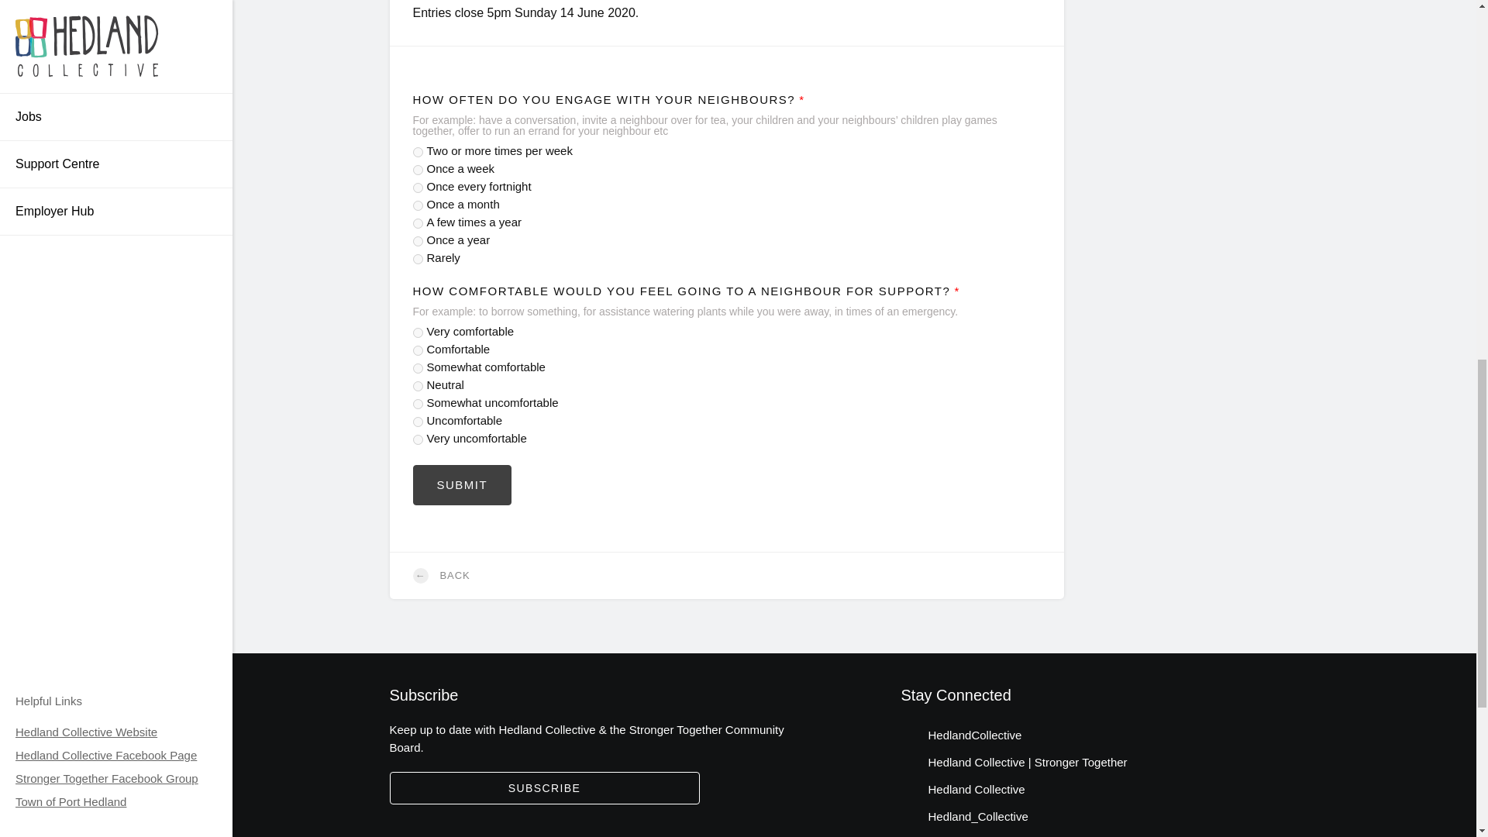 This screenshot has height=837, width=1488. Describe the element at coordinates (417, 259) in the screenshot. I see `Rarely` at that location.